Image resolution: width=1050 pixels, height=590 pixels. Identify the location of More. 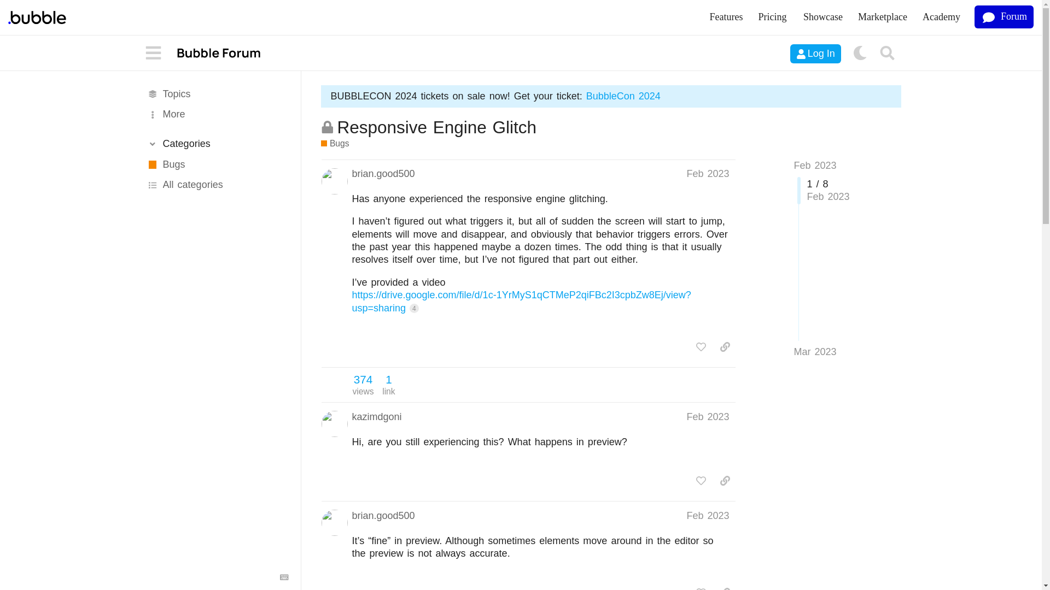
(217, 115).